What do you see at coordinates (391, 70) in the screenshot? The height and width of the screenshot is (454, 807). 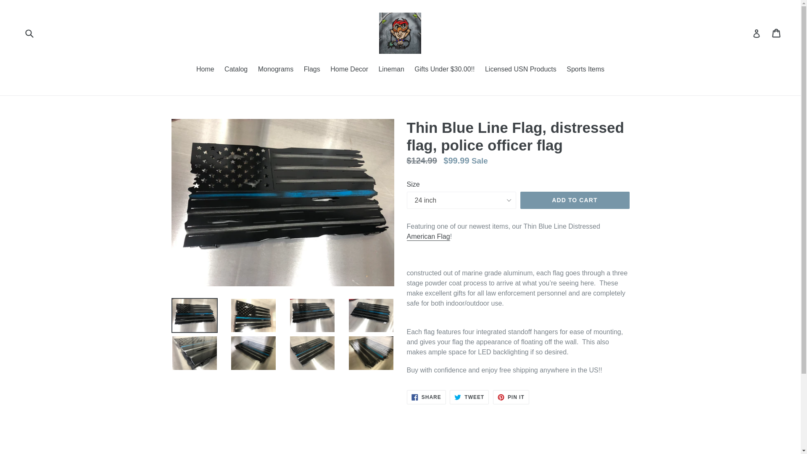 I see `Lineman` at bounding box center [391, 70].